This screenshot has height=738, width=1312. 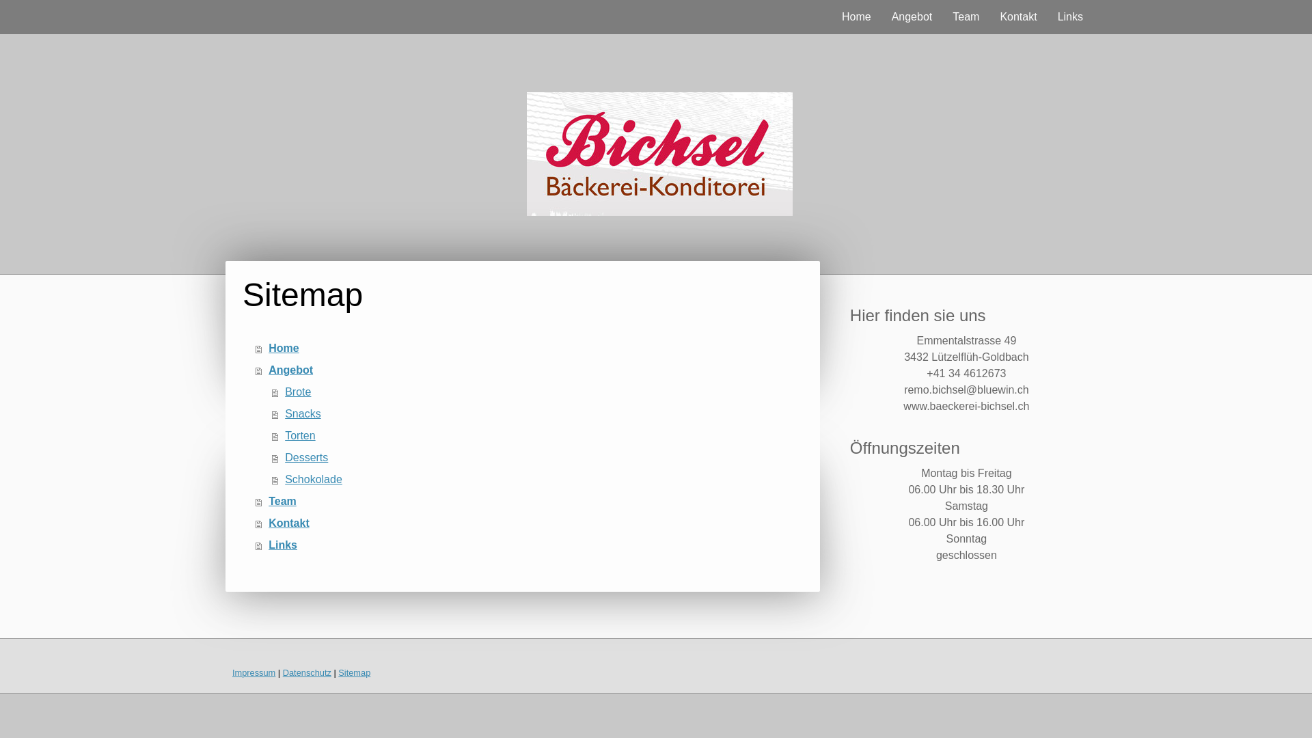 What do you see at coordinates (539, 436) in the screenshot?
I see `Torten` at bounding box center [539, 436].